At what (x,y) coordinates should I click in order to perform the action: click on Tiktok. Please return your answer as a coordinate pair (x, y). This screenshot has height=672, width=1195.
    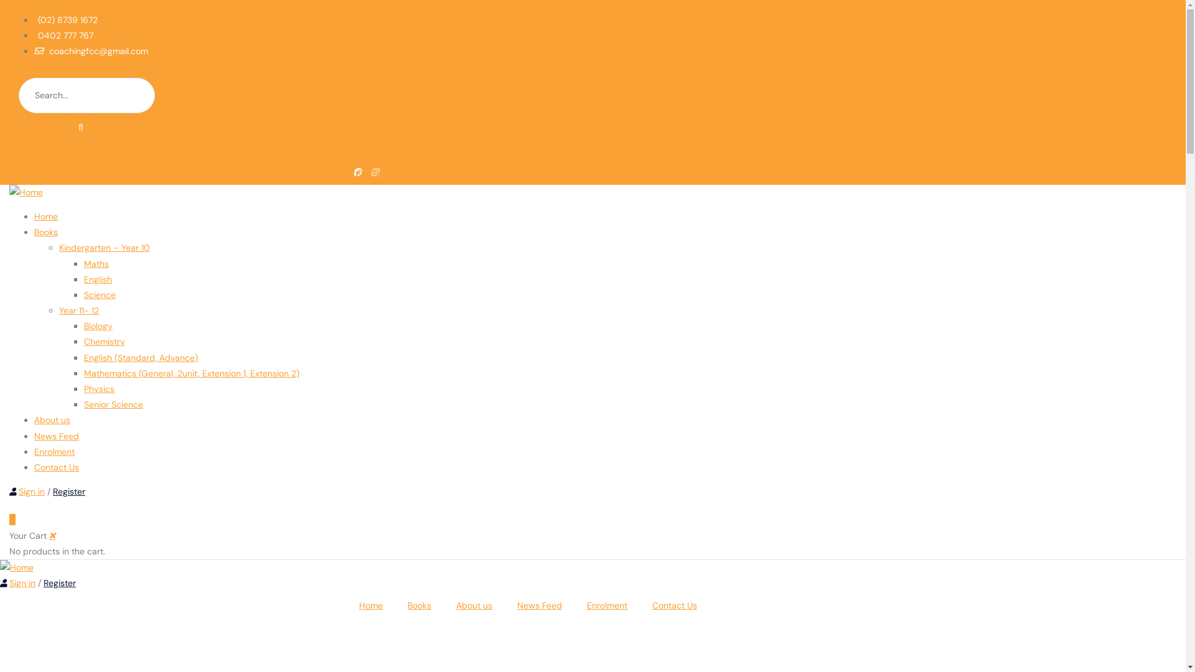
    Looking at the image, I should click on (372, 172).